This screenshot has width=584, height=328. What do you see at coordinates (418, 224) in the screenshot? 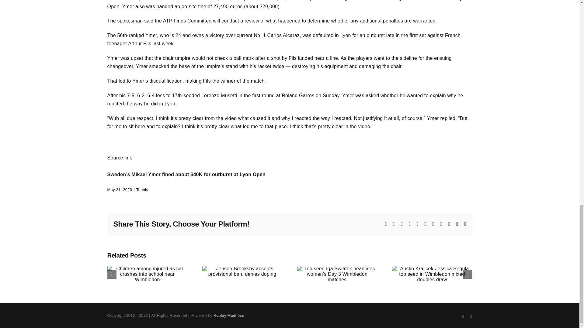
I see `WhatsApp` at bounding box center [418, 224].